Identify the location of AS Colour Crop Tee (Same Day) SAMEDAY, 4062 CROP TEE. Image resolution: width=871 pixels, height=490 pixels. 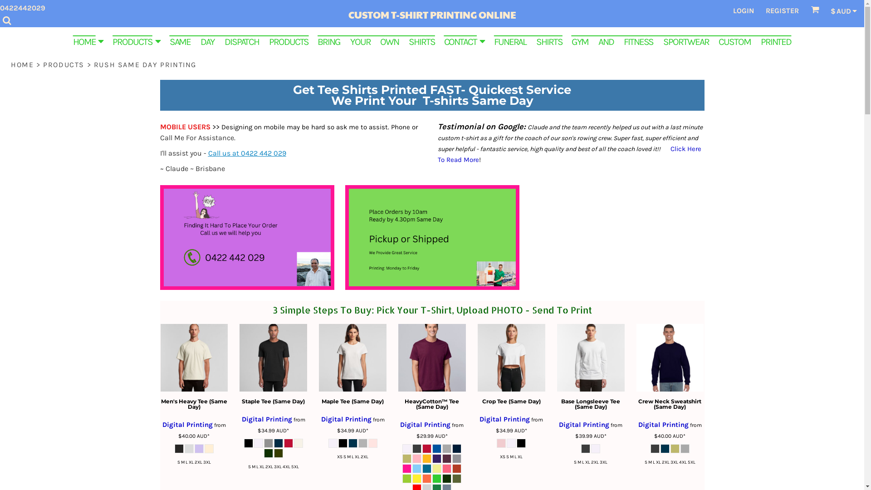
(512, 358).